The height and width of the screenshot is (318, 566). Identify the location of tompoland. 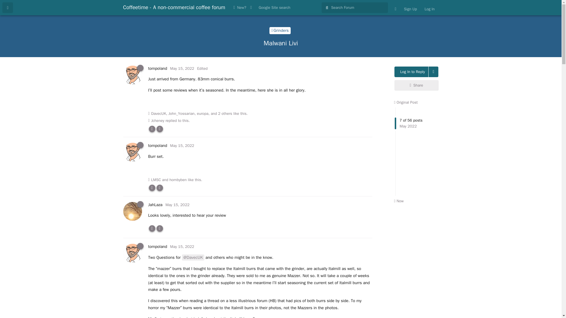
(157, 145).